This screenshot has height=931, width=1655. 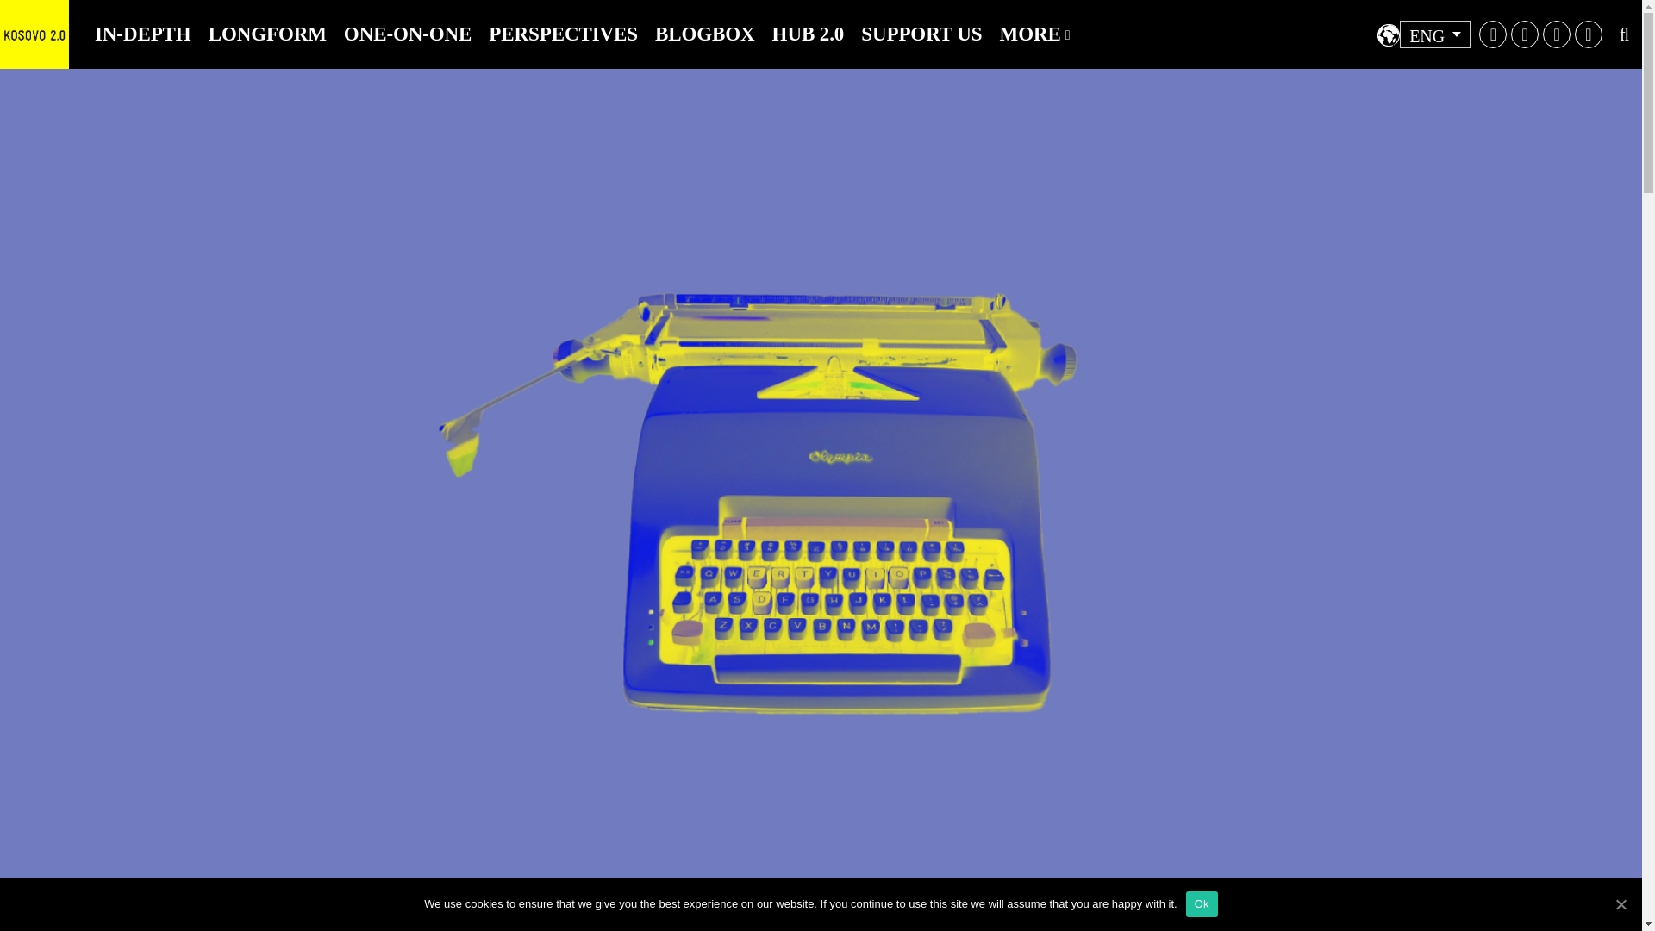 I want to click on PERSPECTIVES, so click(x=563, y=34).